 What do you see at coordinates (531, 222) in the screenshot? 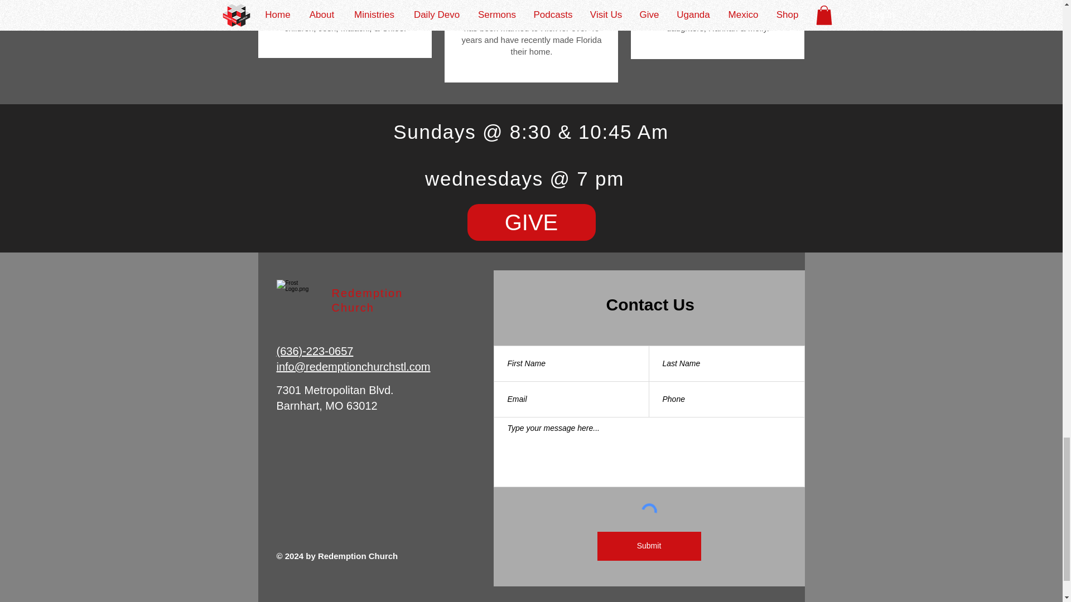
I see `GIVE` at bounding box center [531, 222].